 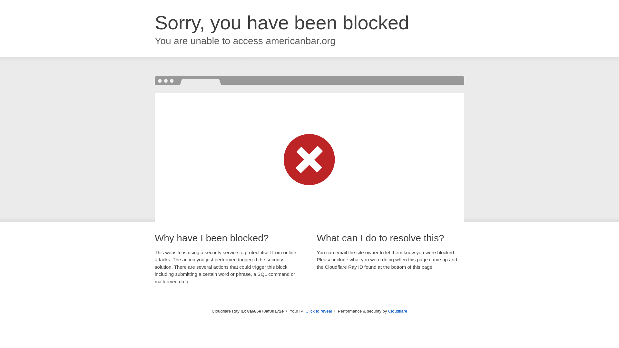 I want to click on Cloudflare, so click(x=398, y=311).